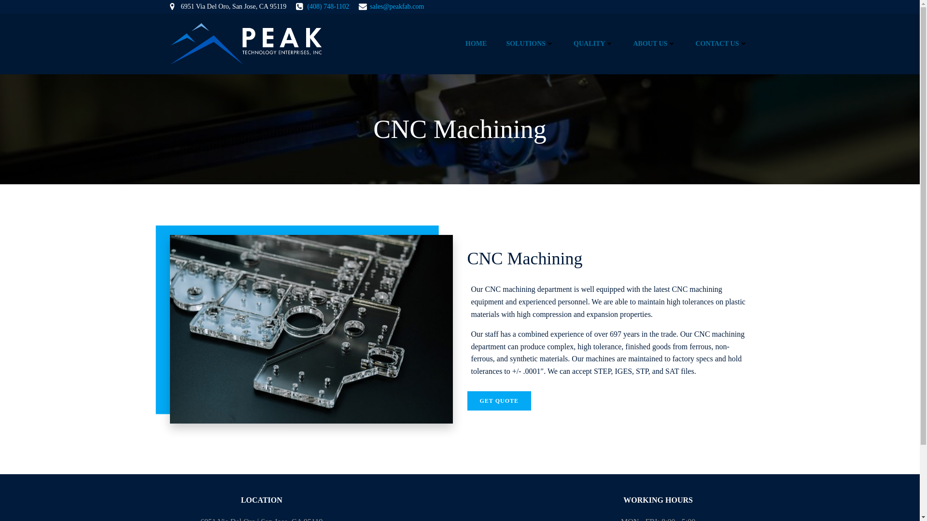 The image size is (927, 521). What do you see at coordinates (530, 43) in the screenshot?
I see `SOLUTIONS` at bounding box center [530, 43].